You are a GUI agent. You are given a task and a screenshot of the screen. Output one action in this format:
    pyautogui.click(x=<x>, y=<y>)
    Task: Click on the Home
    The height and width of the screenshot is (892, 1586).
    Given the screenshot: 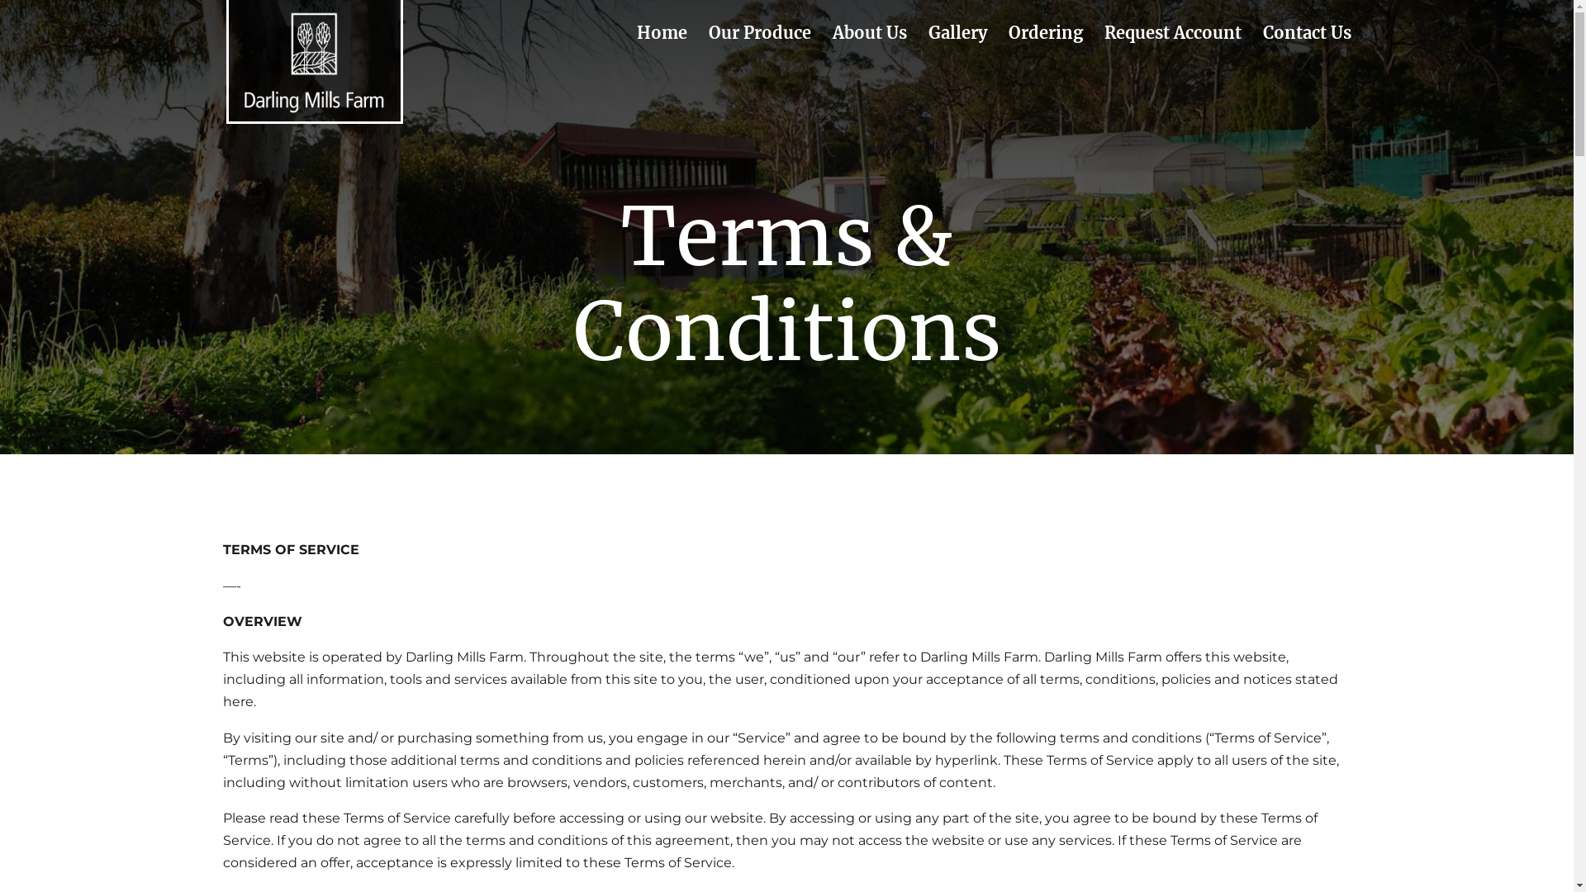 What is the action you would take?
    pyautogui.click(x=661, y=46)
    